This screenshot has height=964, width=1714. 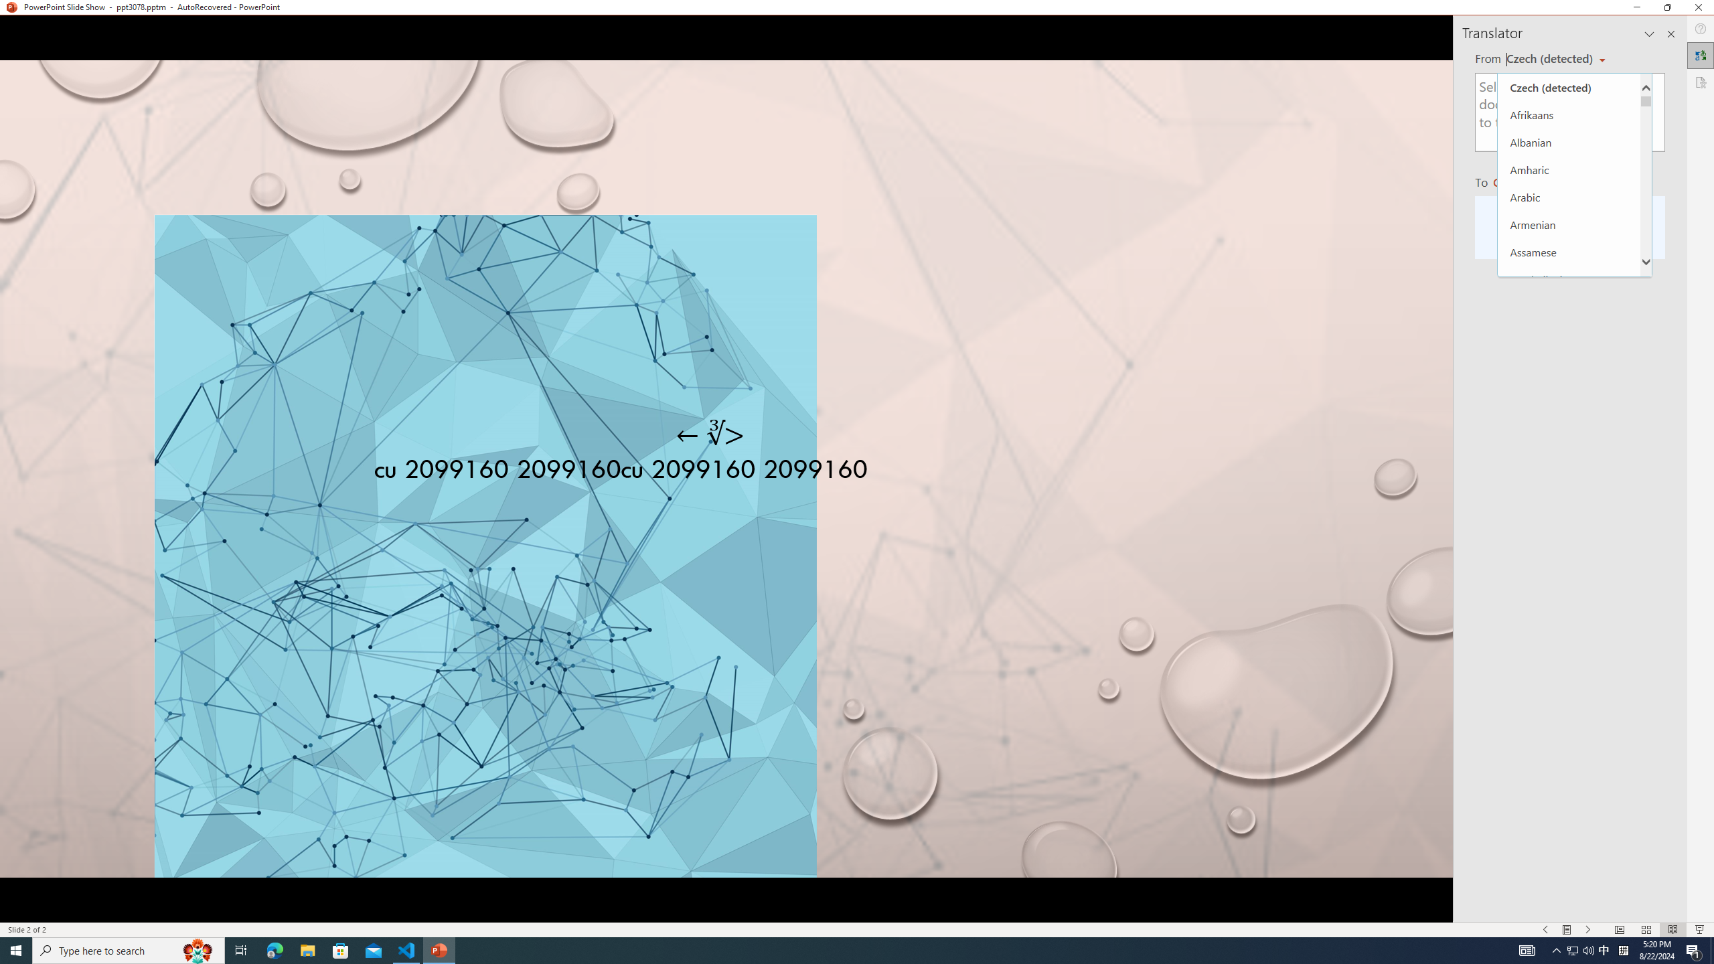 I want to click on Earth - Wikipedia, so click(x=28, y=566).